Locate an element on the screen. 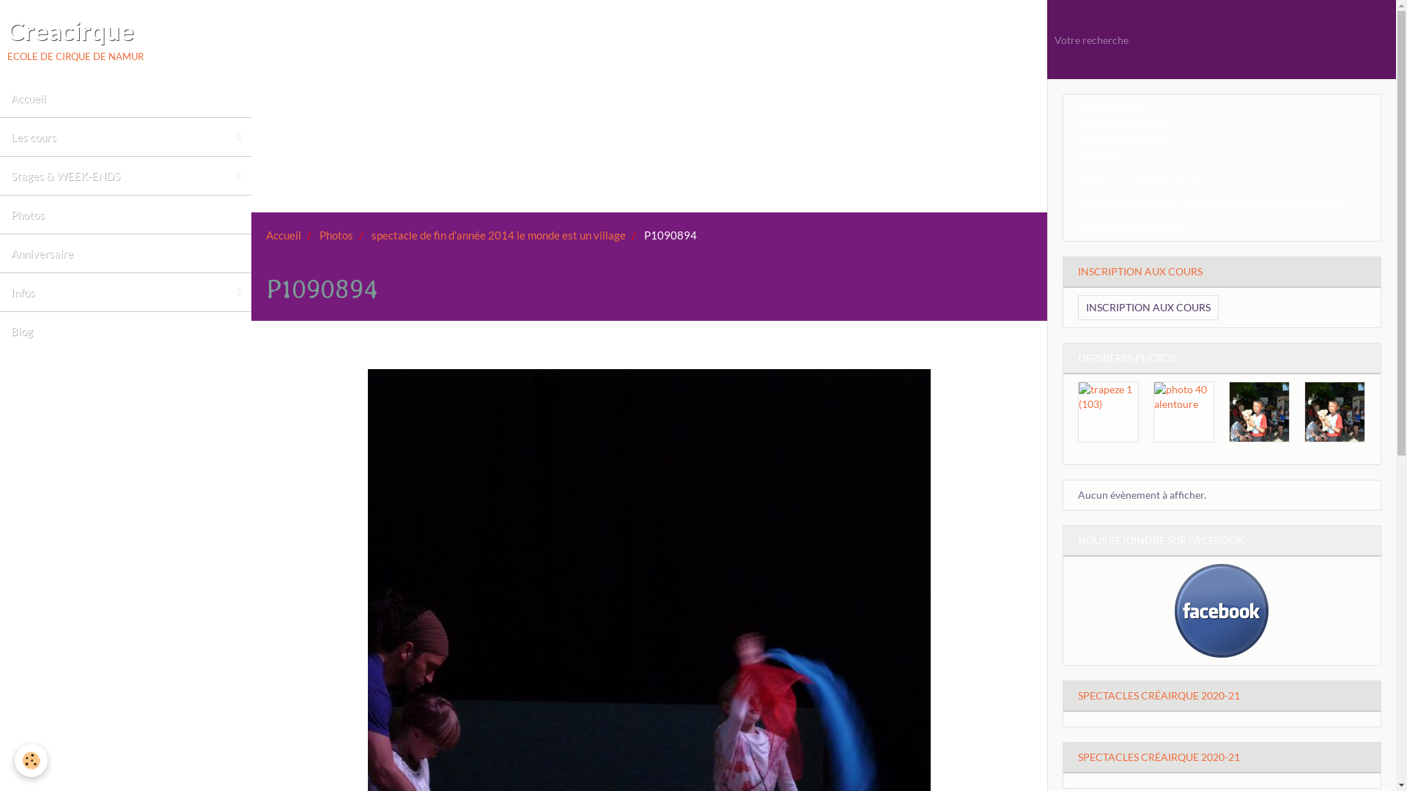 The width and height of the screenshot is (1407, 791). Photos is located at coordinates (336, 234).